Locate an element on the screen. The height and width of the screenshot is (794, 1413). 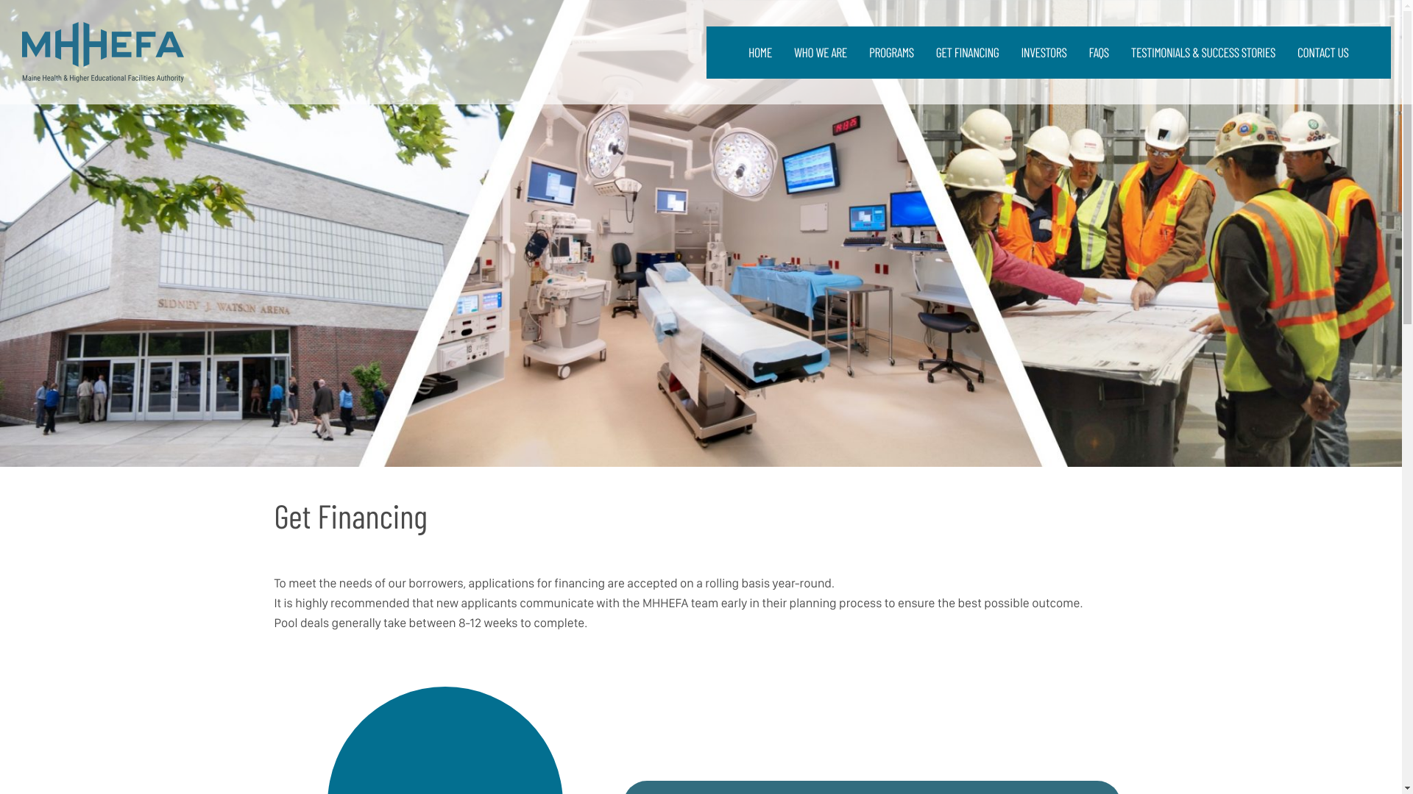
HOME is located at coordinates (759, 51).